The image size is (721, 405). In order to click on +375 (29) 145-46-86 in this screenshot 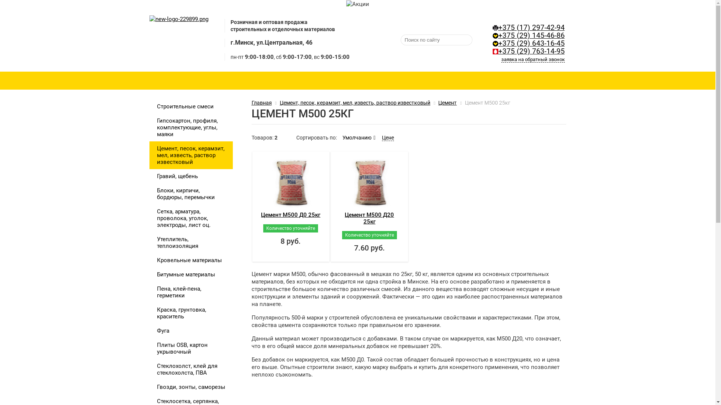, I will do `click(531, 36)`.